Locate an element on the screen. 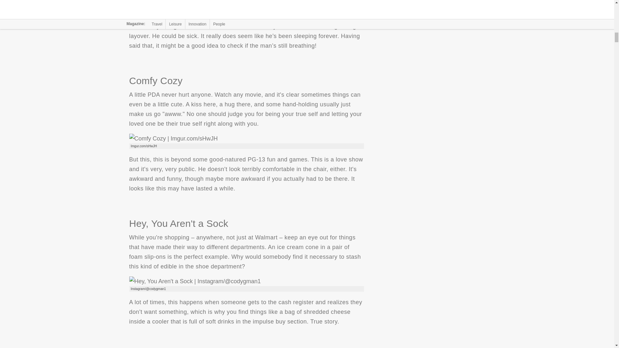 Image resolution: width=619 pixels, height=348 pixels. Hey, You Aren't a Sock is located at coordinates (195, 281).